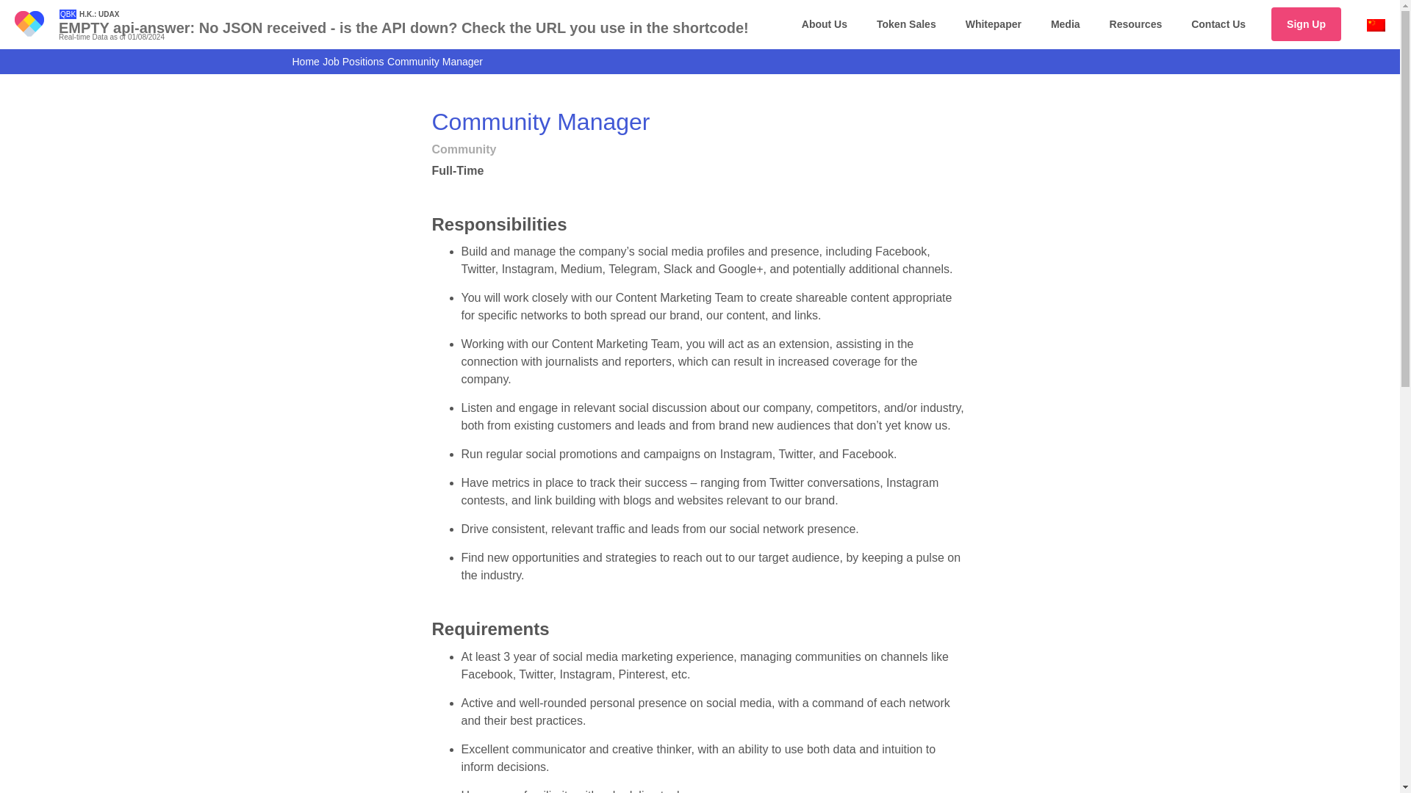  I want to click on Sign Up, so click(1306, 23).